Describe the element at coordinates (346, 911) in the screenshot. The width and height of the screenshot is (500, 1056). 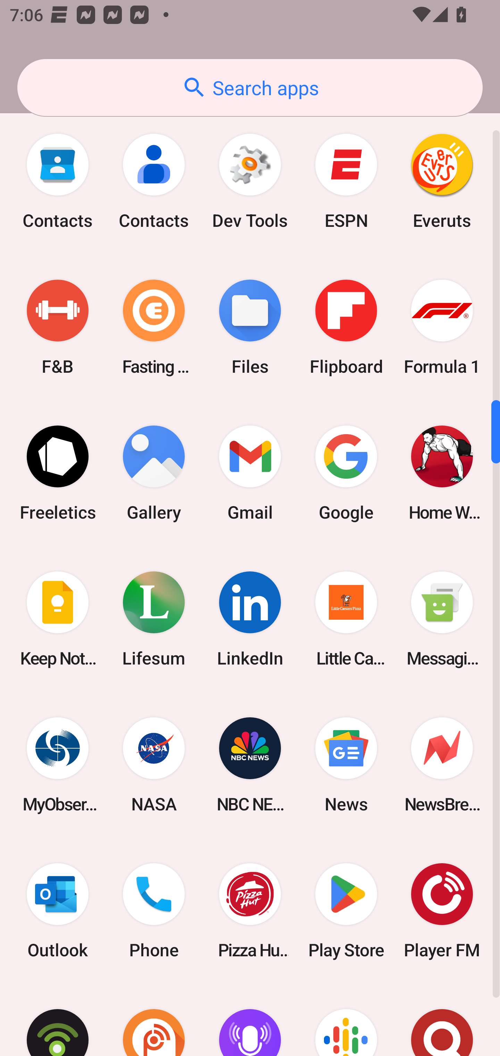
I see `Play Store` at that location.